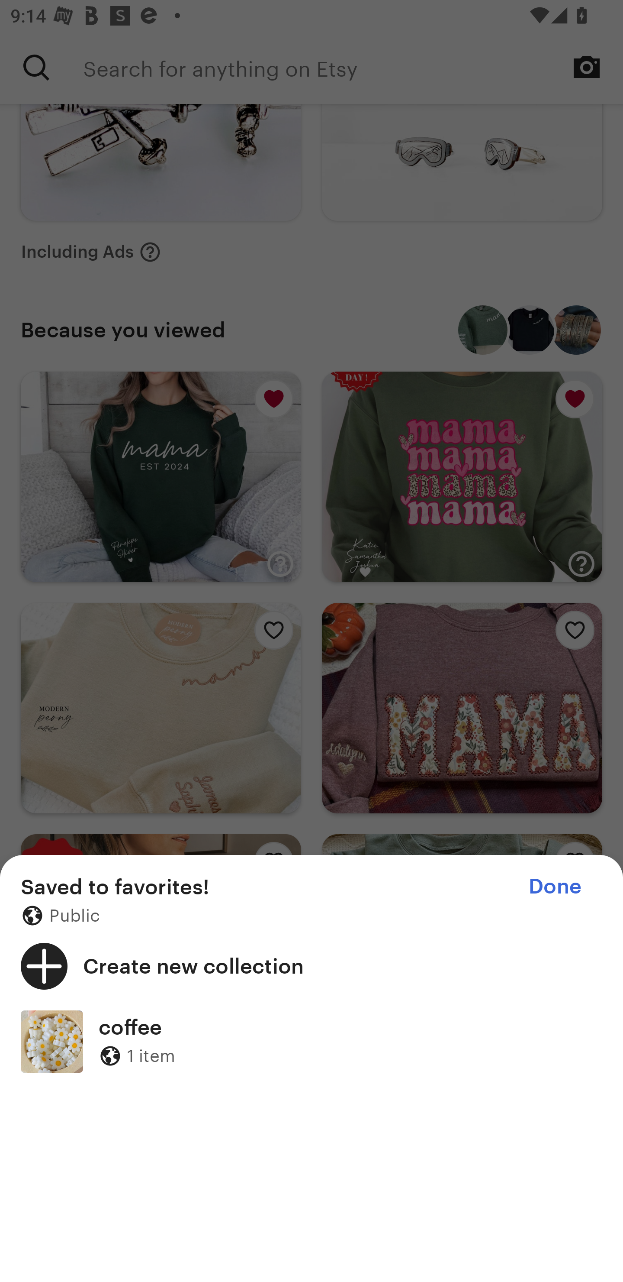 The height and width of the screenshot is (1282, 623). Describe the element at coordinates (555, 886) in the screenshot. I see `Done` at that location.